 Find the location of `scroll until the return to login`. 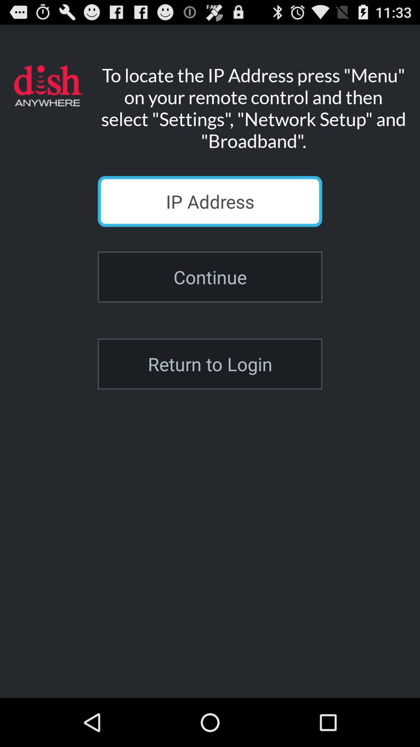

scroll until the return to login is located at coordinates (210, 364).